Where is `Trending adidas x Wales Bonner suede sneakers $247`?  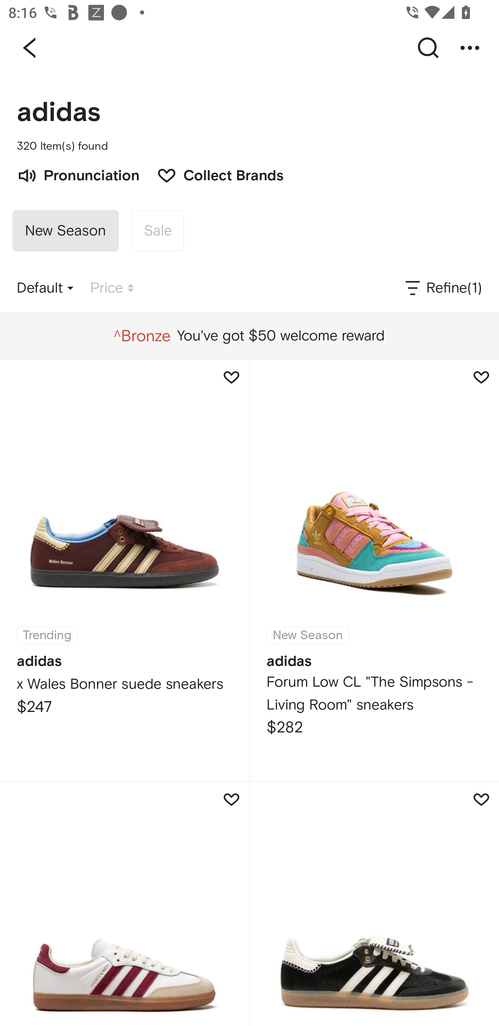
Trending adidas x Wales Bonner suede sneakers $247 is located at coordinates (124, 570).